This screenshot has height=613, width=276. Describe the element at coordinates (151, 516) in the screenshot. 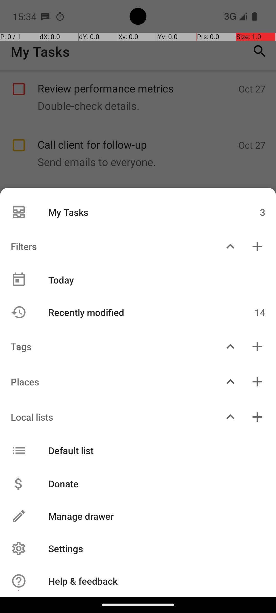

I see `Manage drawer` at that location.